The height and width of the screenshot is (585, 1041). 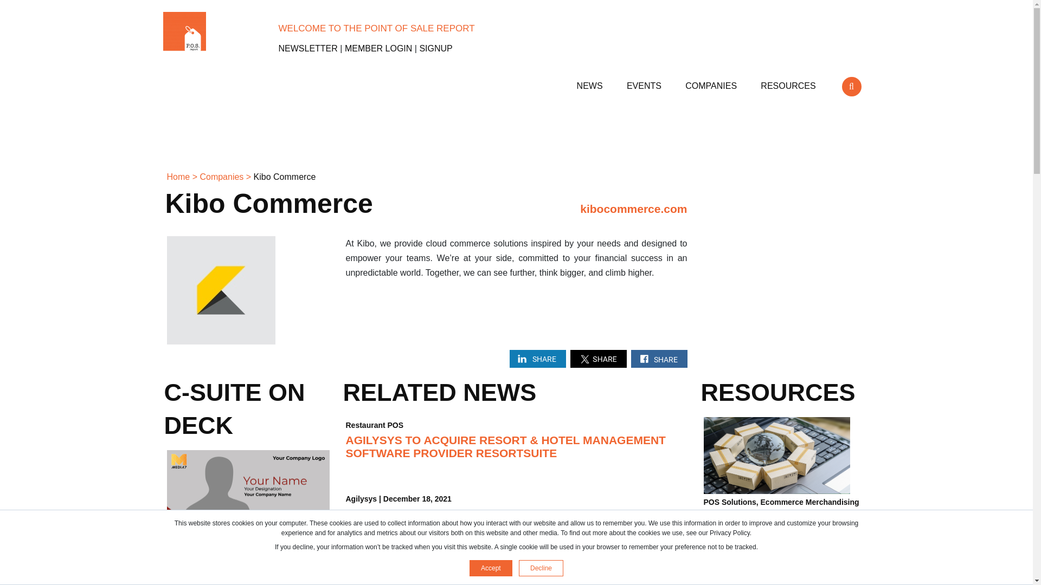 I want to click on NEWS, so click(x=590, y=81).